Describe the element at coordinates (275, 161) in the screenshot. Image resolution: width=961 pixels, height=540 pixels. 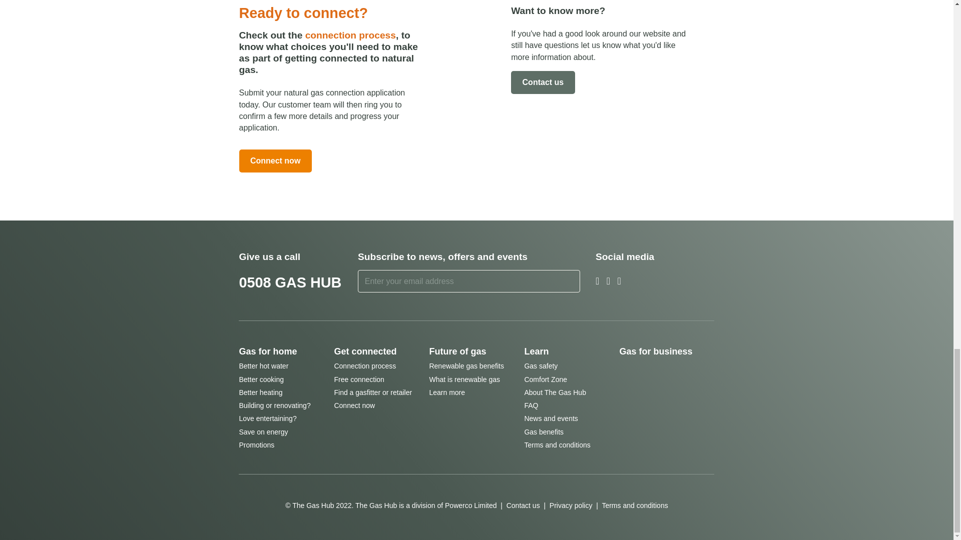
I see `Connect now` at that location.